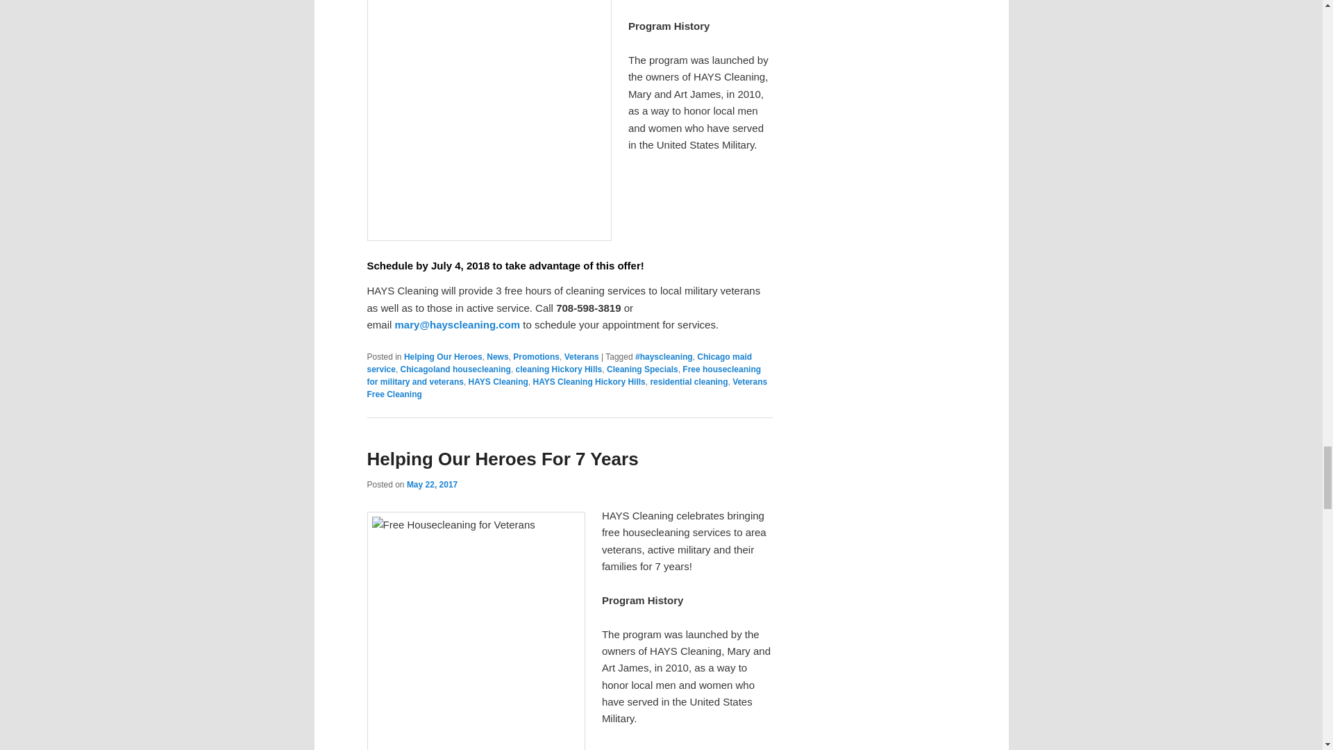 This screenshot has width=1333, height=750. I want to click on 7:47 am, so click(432, 485).